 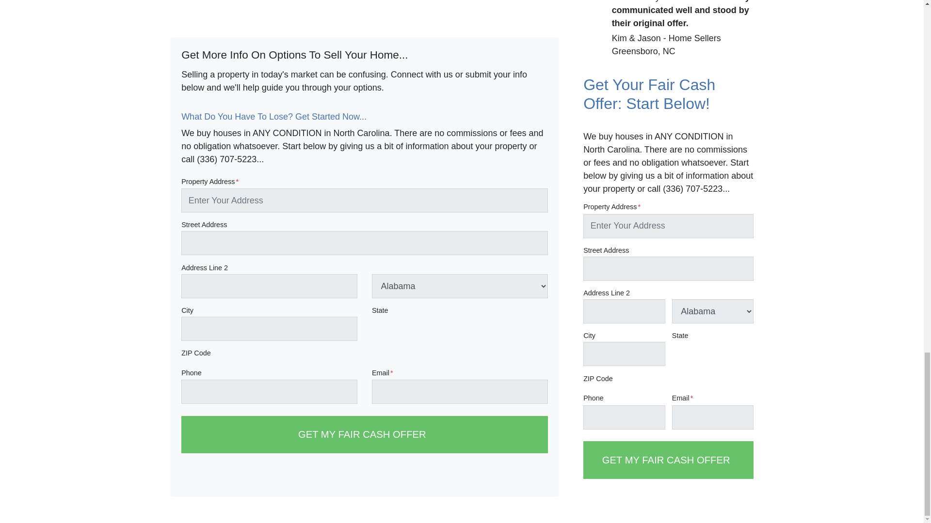 I want to click on Facebook, so click(x=443, y=478).